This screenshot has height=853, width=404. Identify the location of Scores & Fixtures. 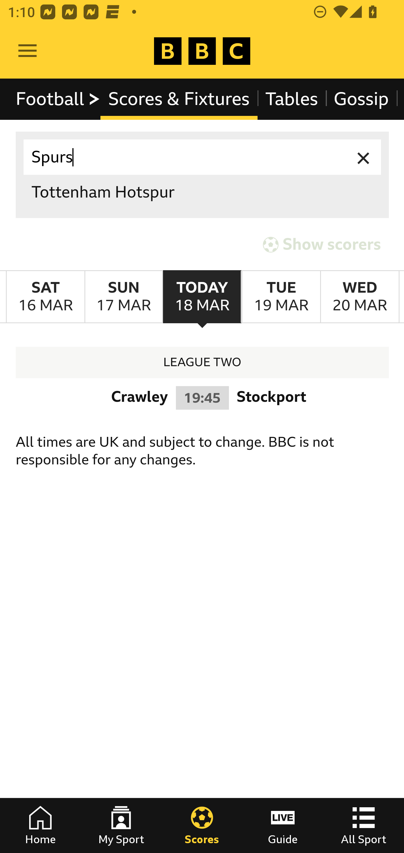
(179, 99).